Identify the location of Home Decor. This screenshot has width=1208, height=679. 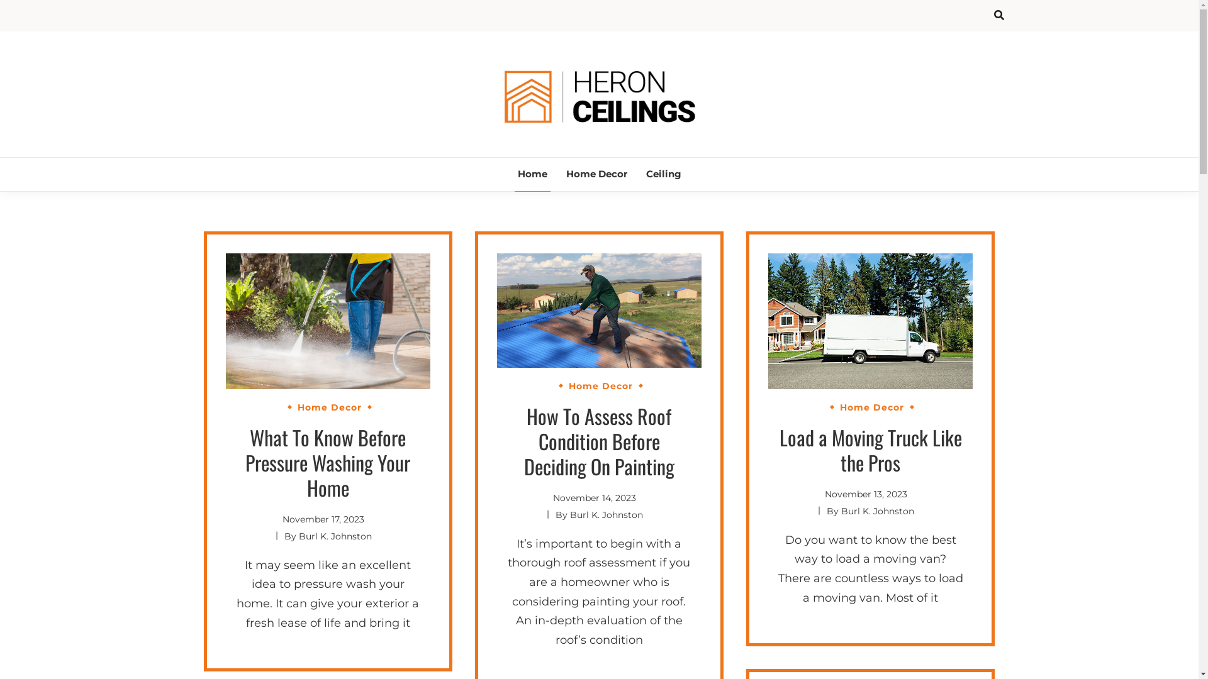
(872, 407).